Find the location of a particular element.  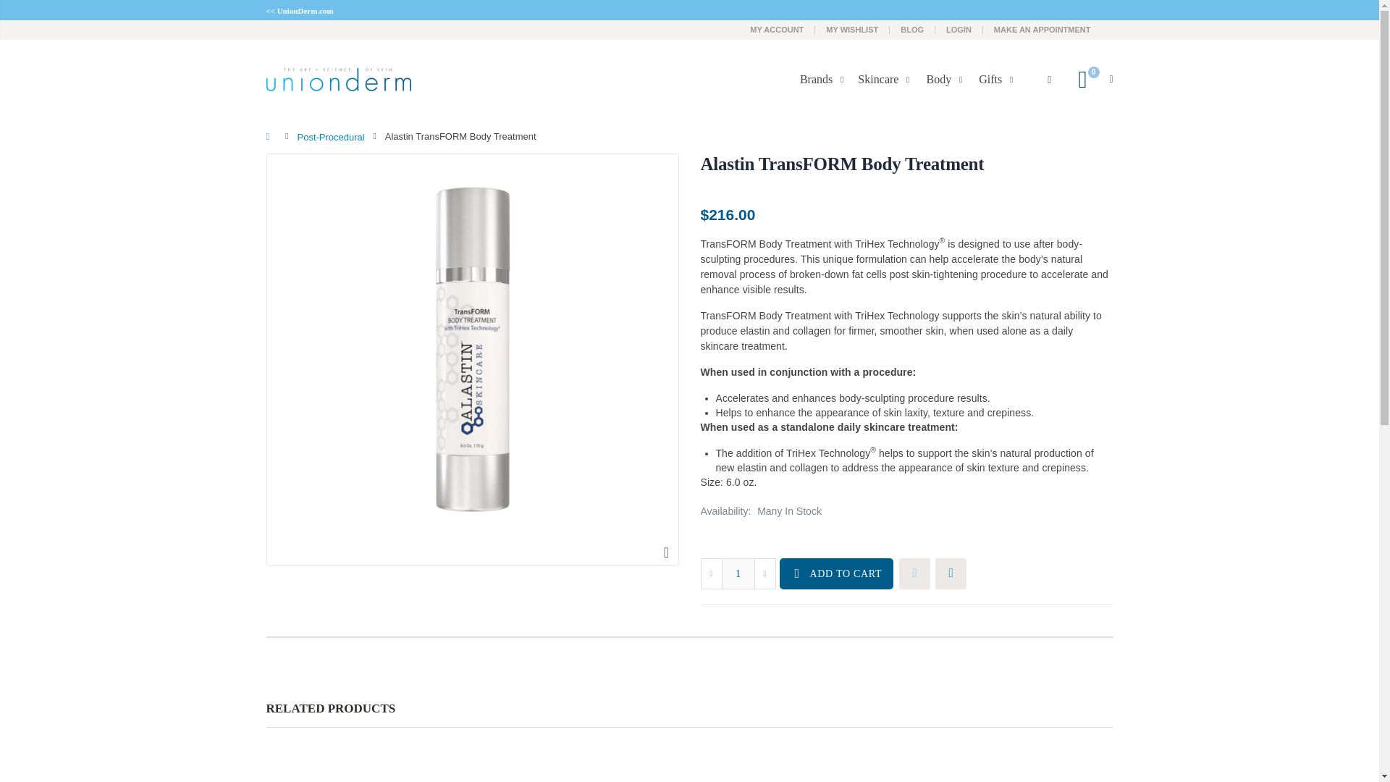

MY ACCOUNT is located at coordinates (776, 29).